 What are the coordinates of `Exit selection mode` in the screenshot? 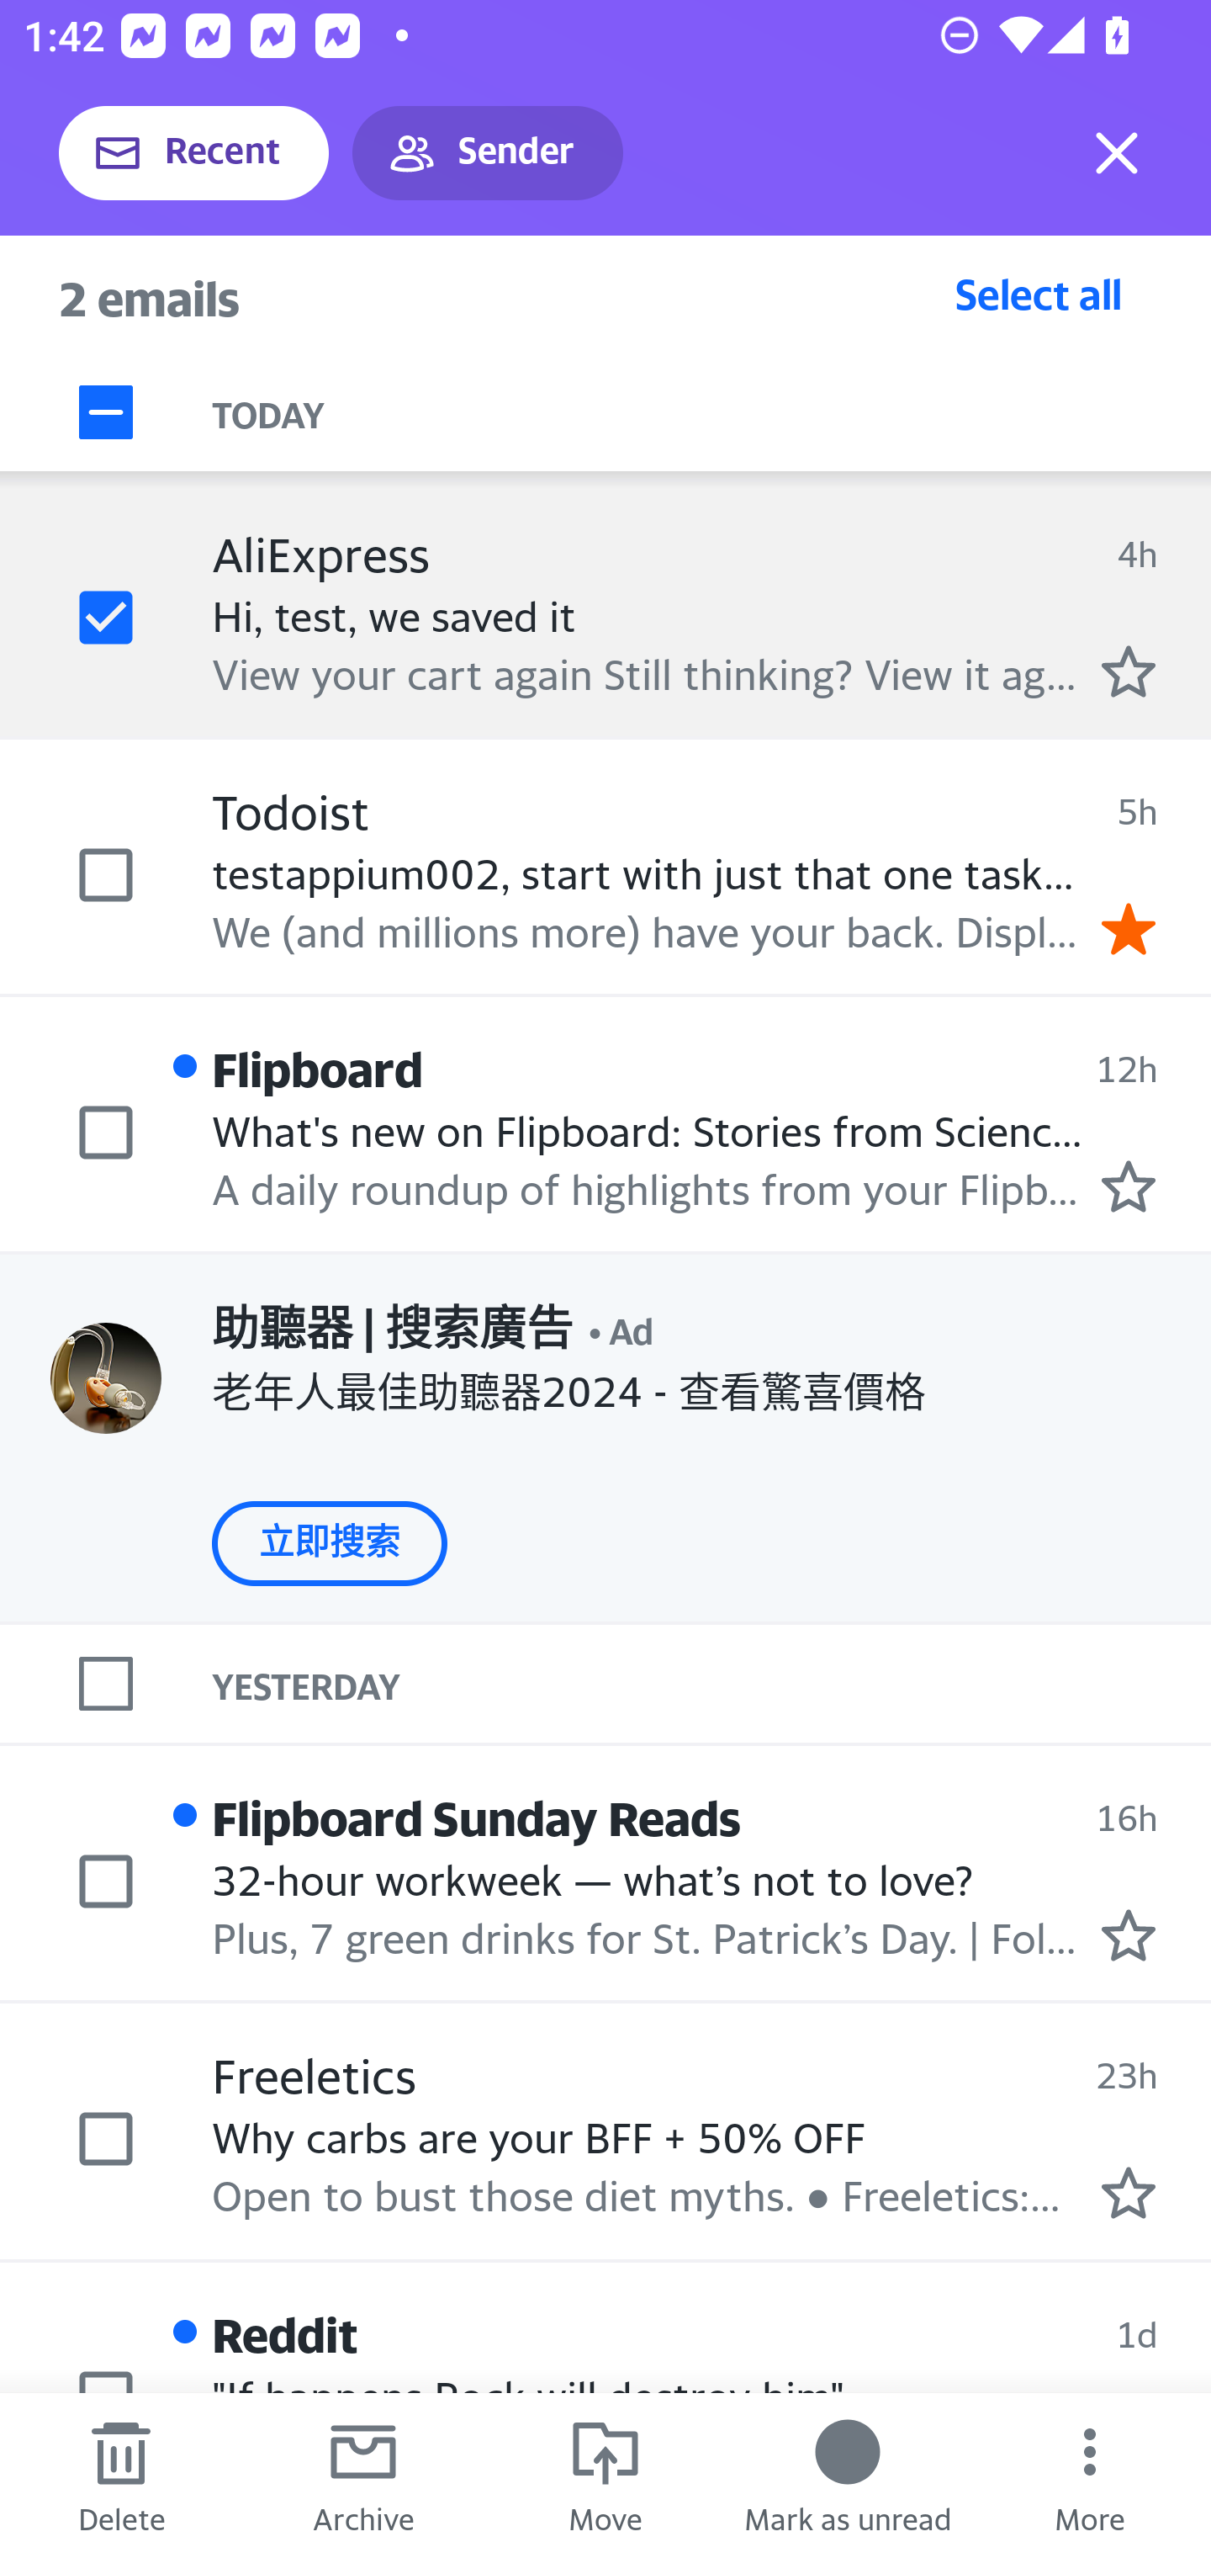 It's located at (1117, 153).